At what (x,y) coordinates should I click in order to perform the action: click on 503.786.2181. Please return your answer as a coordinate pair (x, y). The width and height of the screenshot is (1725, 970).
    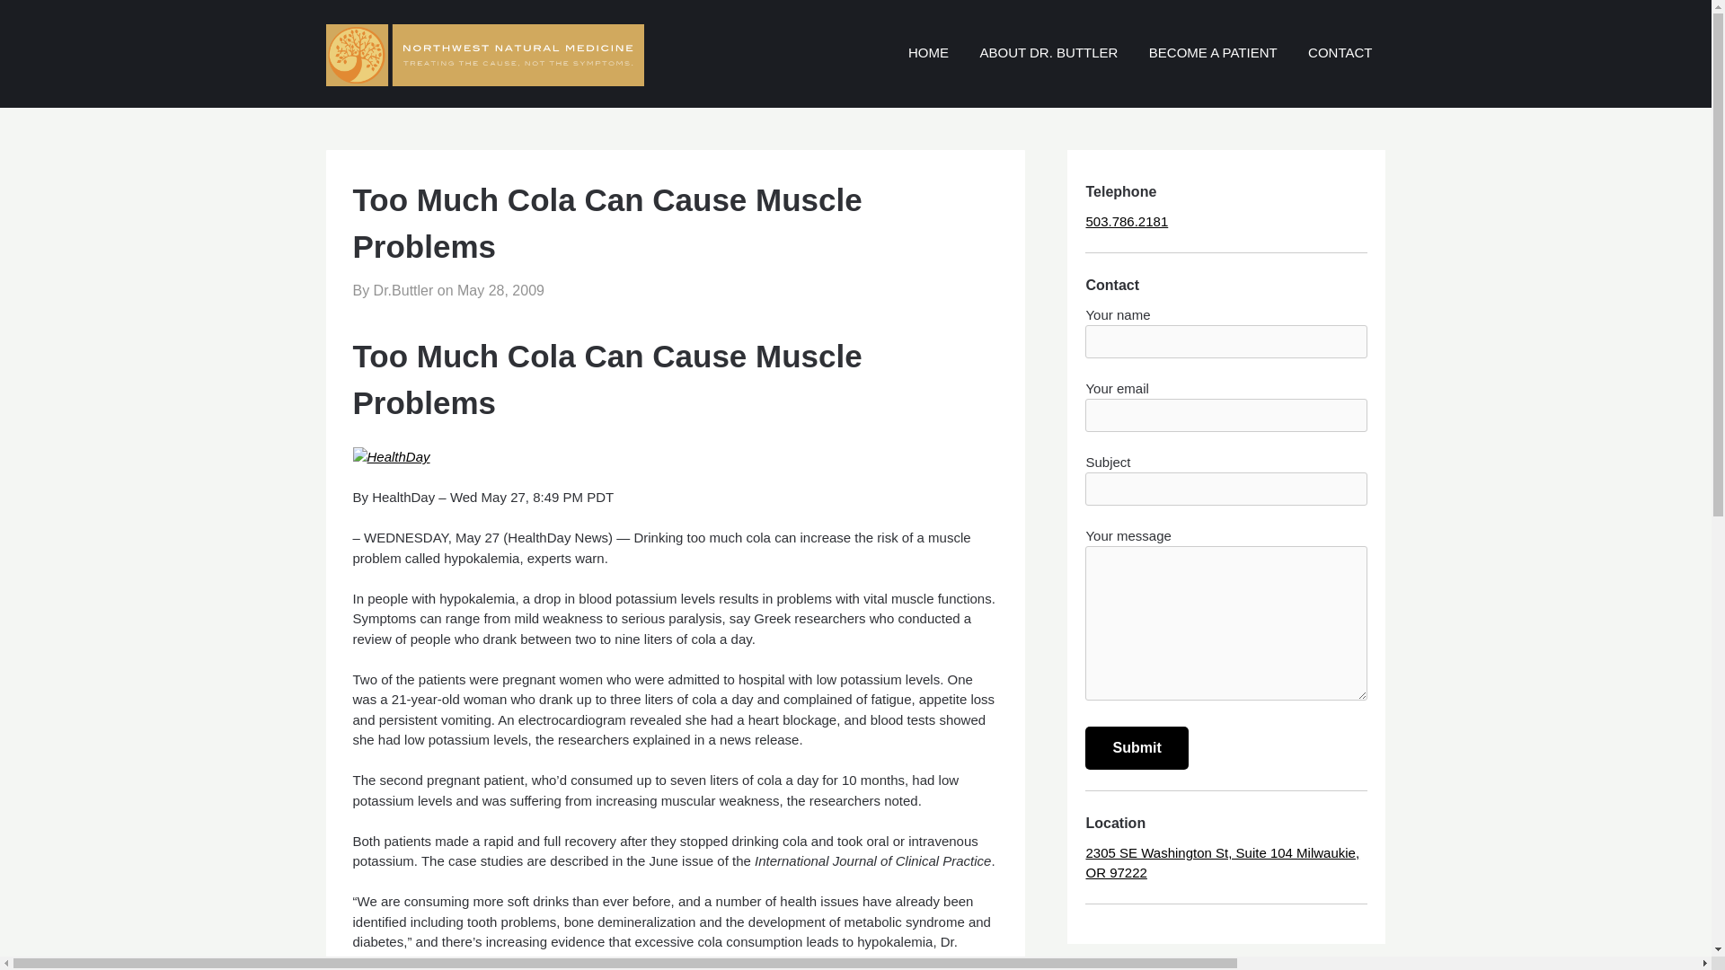
    Looking at the image, I should click on (1126, 221).